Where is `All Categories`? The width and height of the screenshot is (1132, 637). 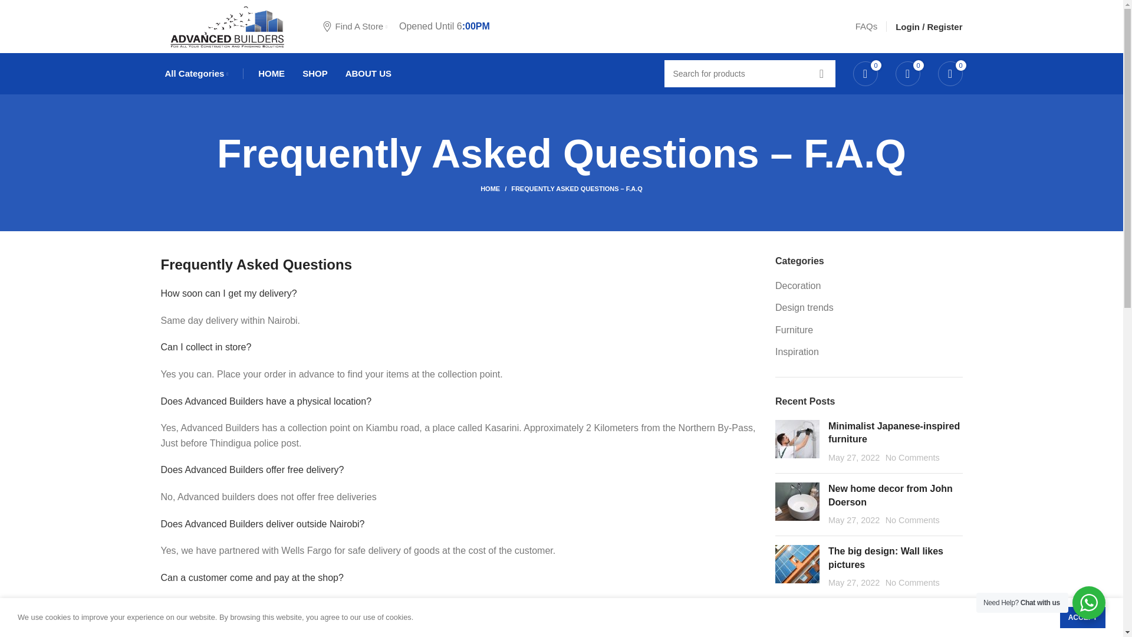 All Categories is located at coordinates (195, 73).